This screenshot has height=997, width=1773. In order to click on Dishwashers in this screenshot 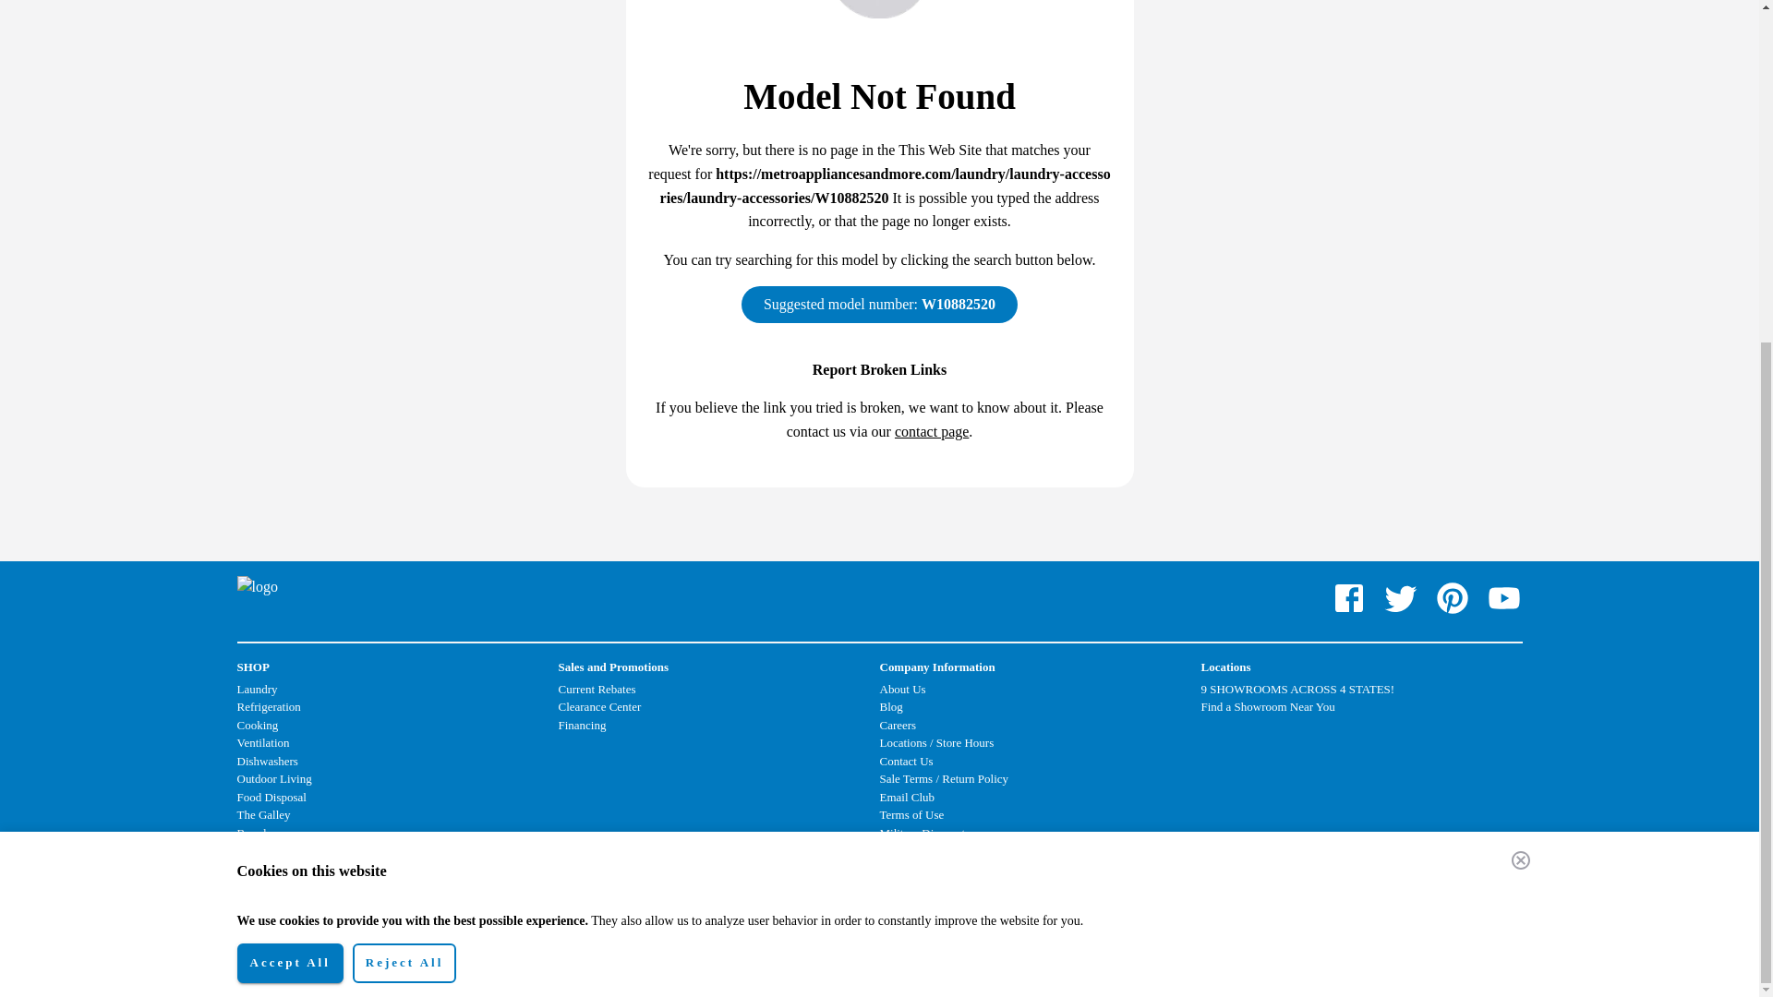, I will do `click(266, 761)`.